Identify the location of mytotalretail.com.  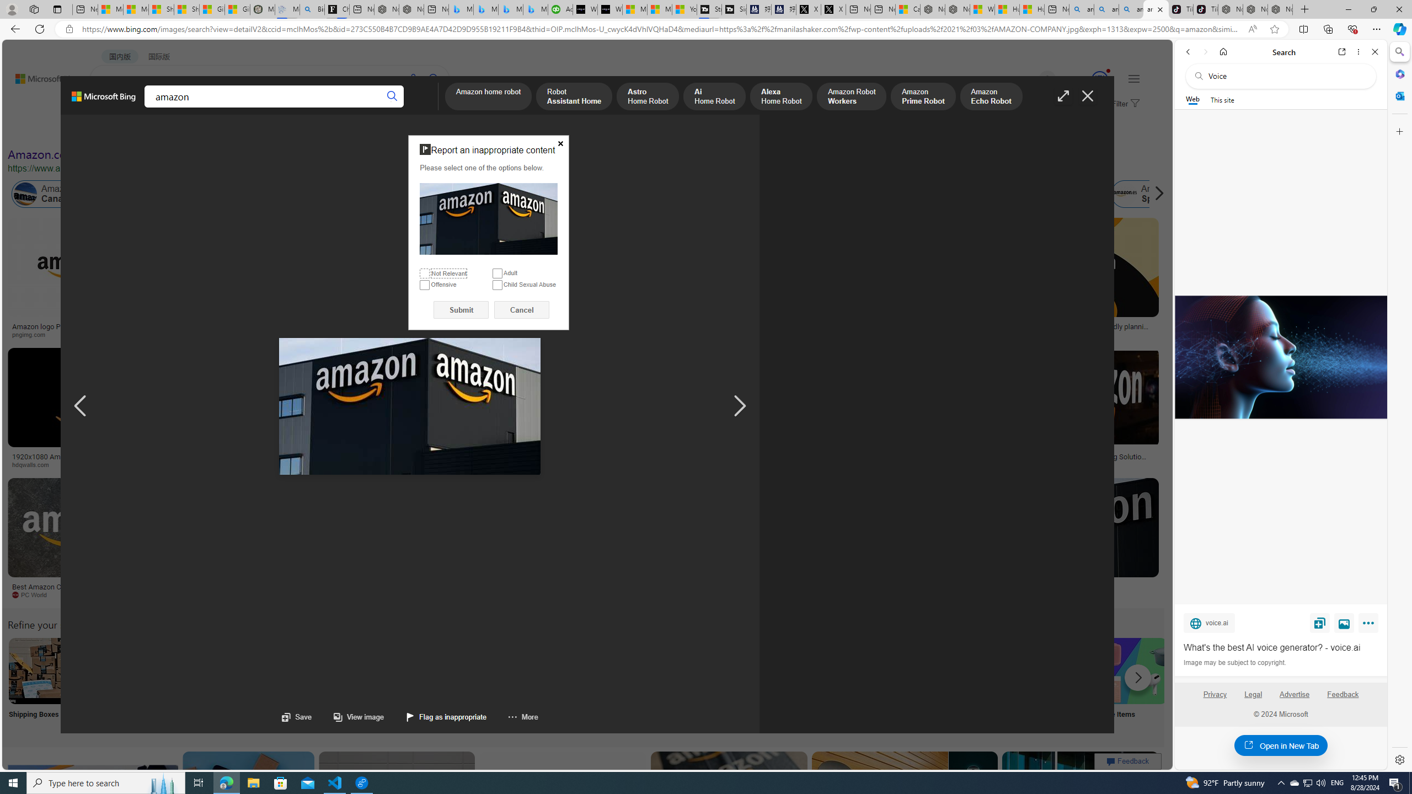
(175, 334).